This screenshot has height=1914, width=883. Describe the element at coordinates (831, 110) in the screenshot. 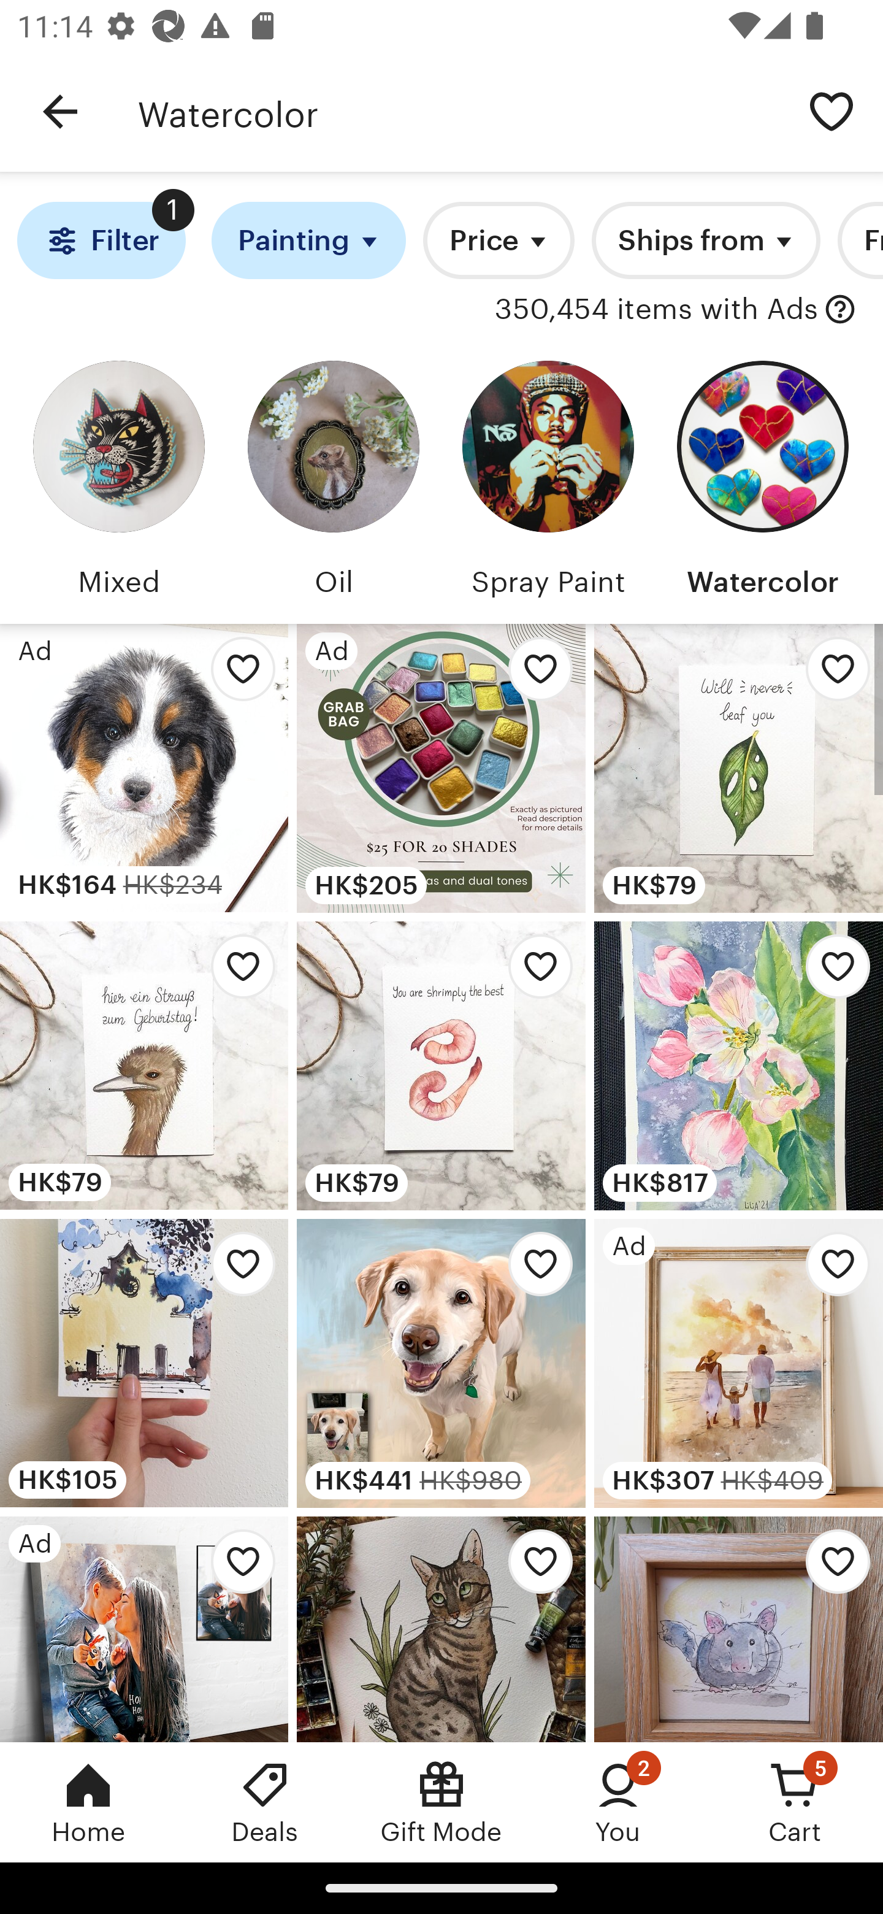

I see `Save search` at that location.